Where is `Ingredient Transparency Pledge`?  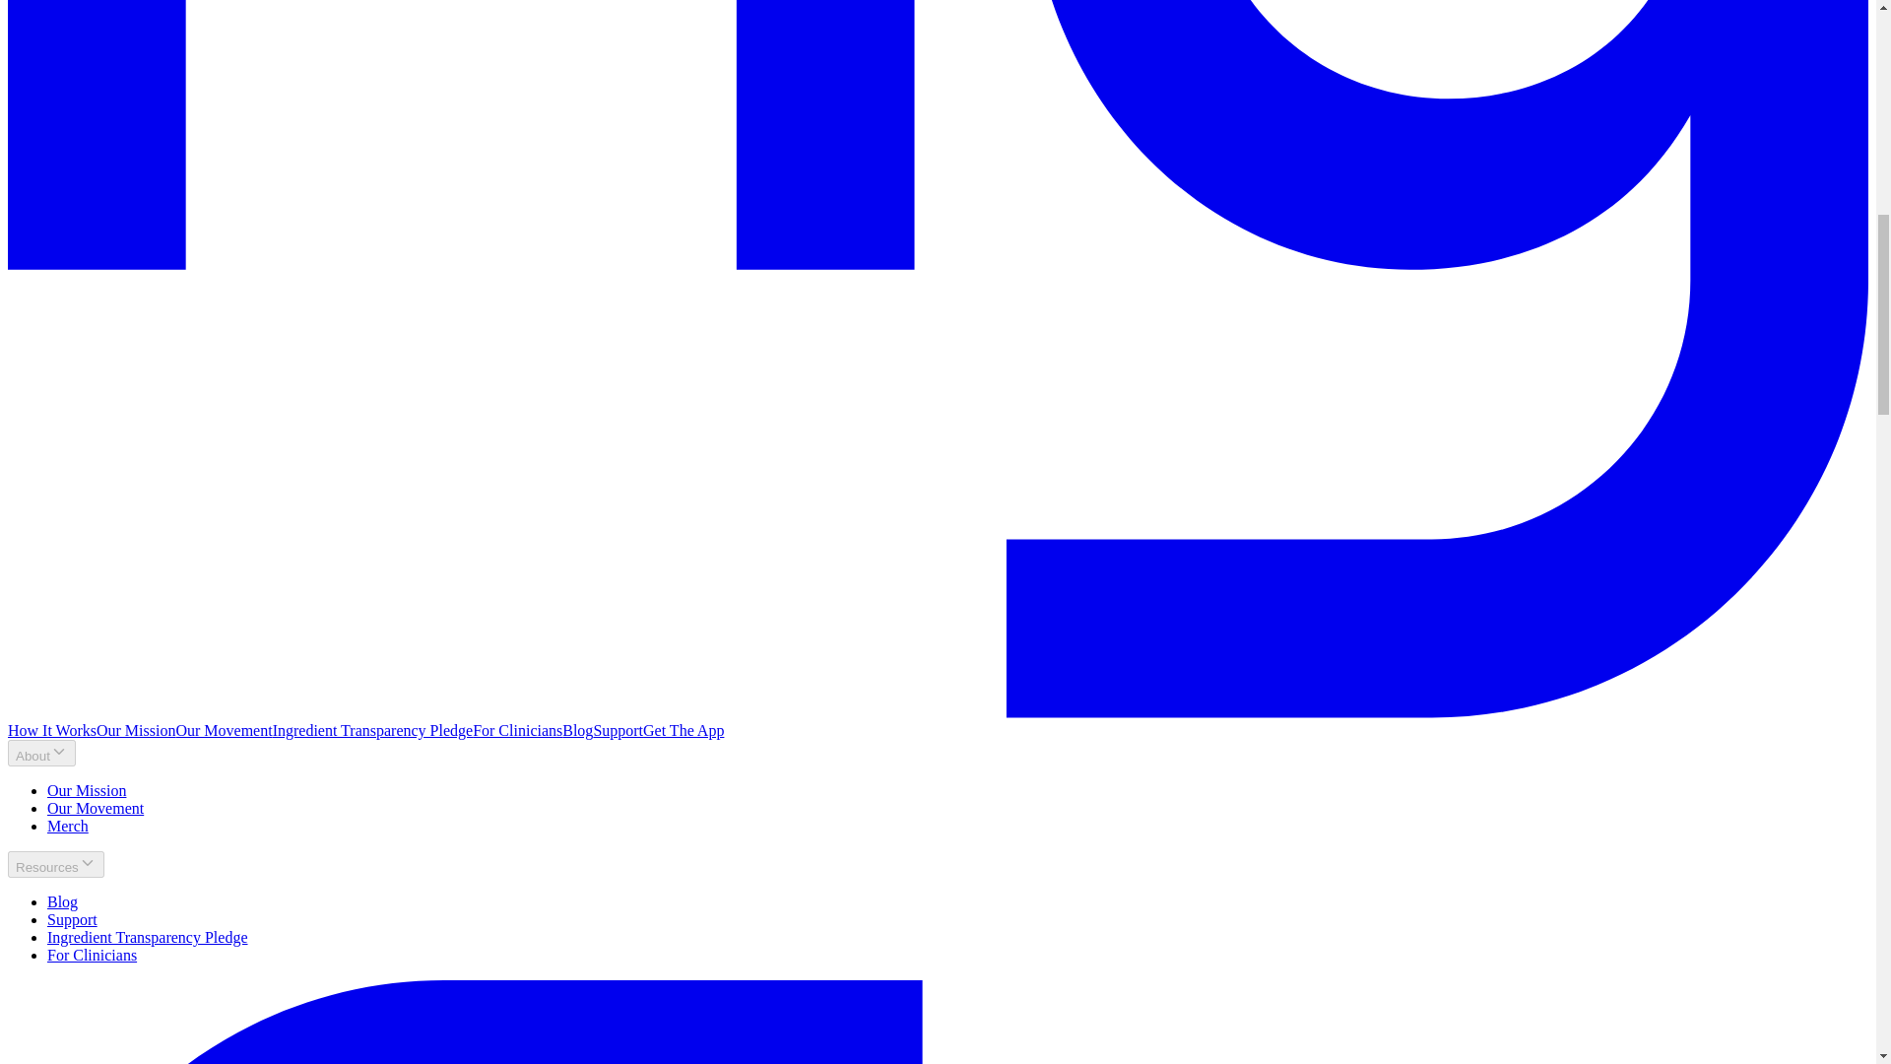
Ingredient Transparency Pledge is located at coordinates (372, 730).